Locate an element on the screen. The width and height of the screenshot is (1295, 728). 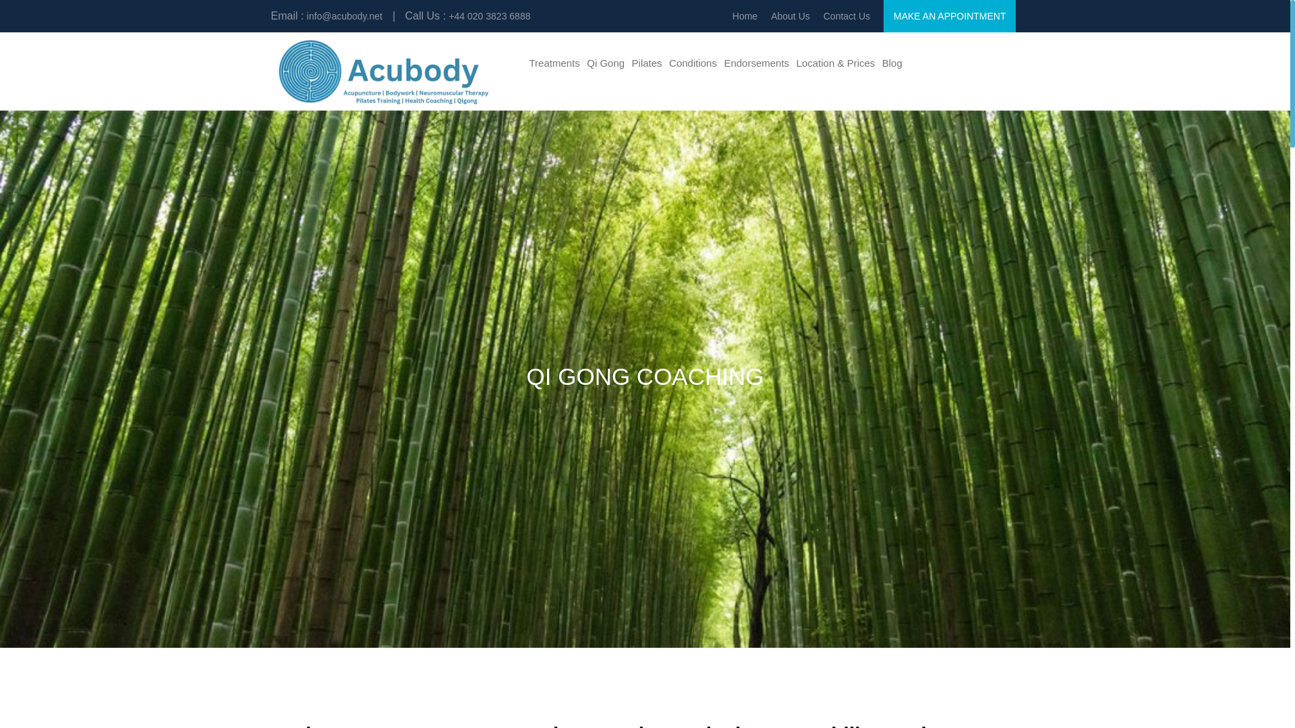
Treatments is located at coordinates (554, 63).